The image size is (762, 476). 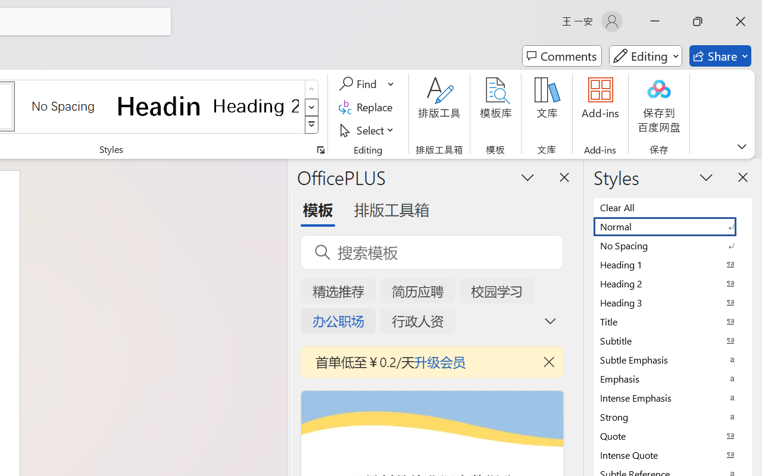 What do you see at coordinates (698, 21) in the screenshot?
I see `Restore Down` at bounding box center [698, 21].